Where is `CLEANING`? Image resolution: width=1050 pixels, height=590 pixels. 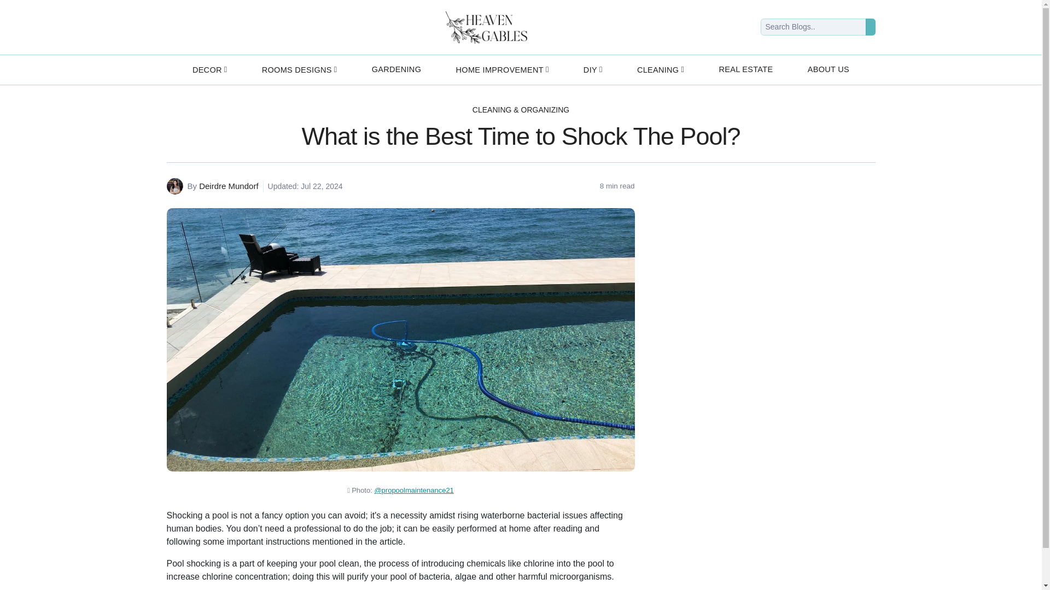
CLEANING is located at coordinates (661, 70).